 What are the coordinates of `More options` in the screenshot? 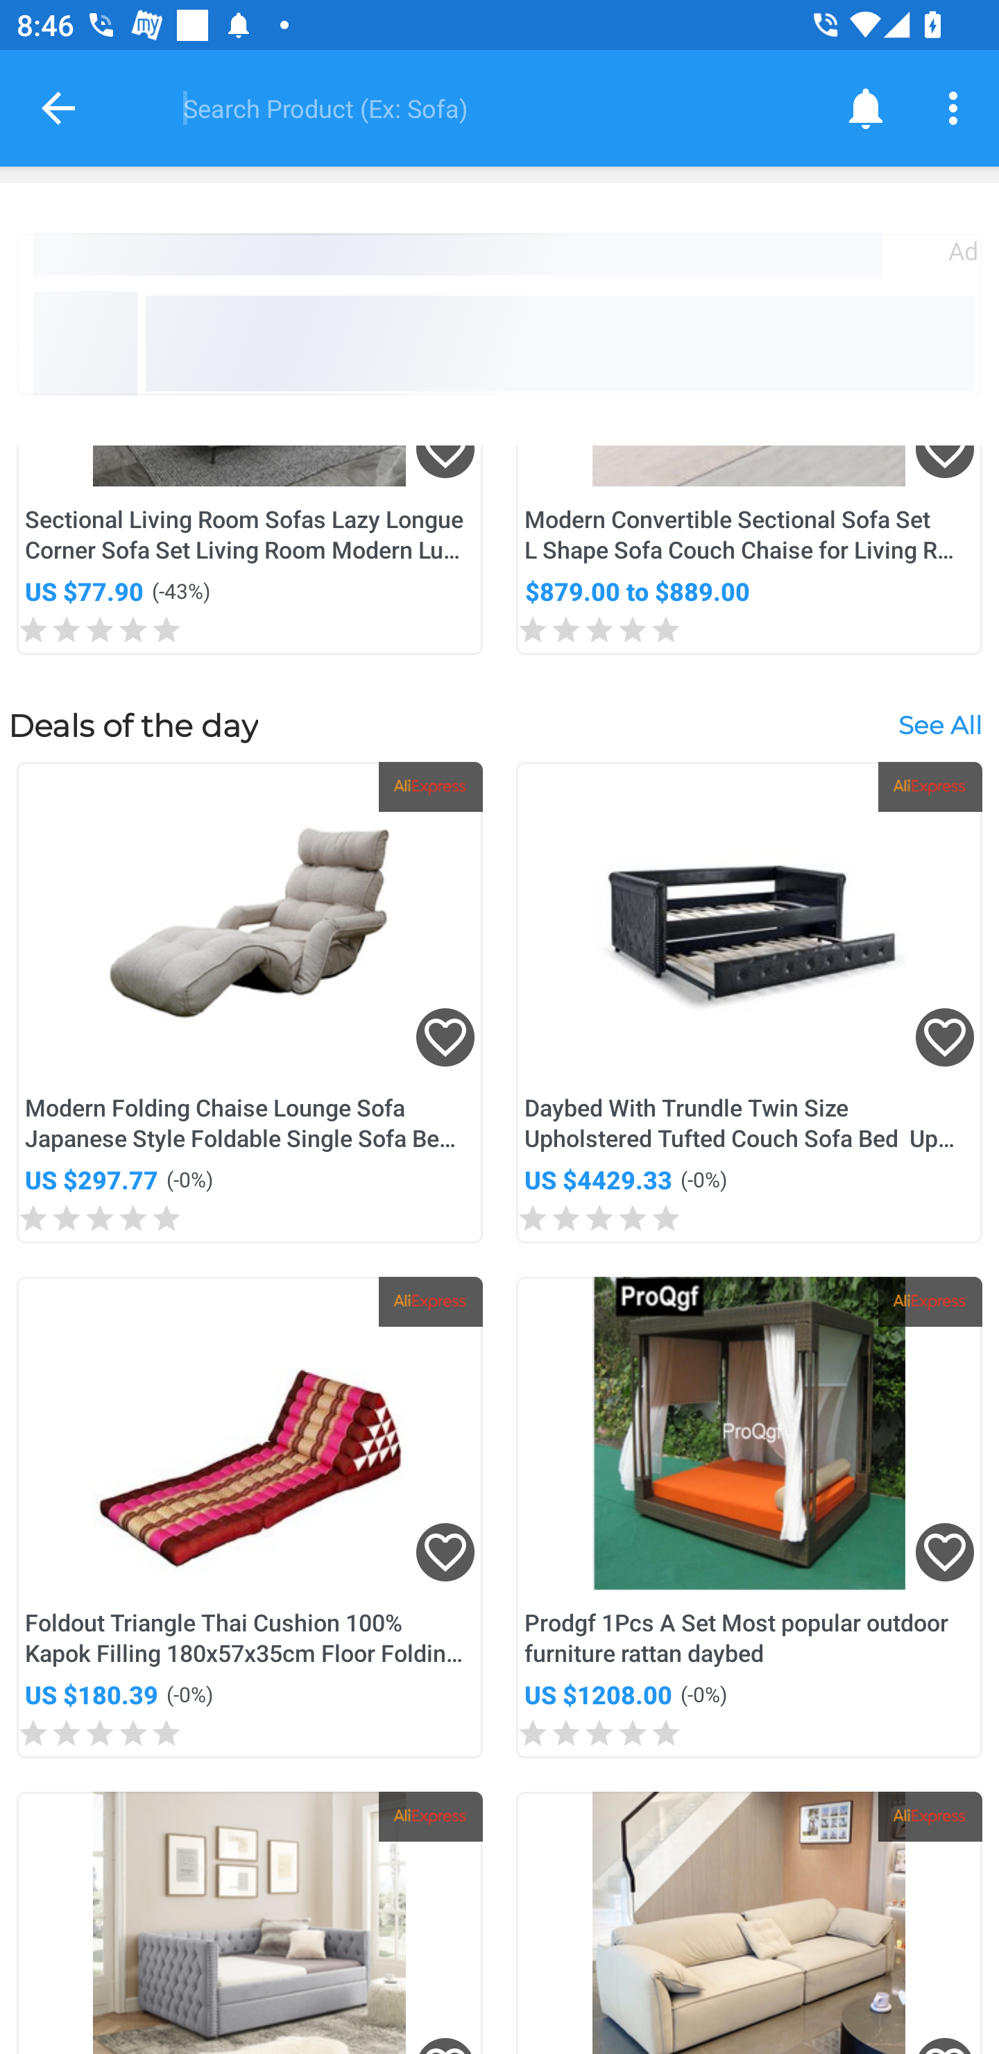 It's located at (957, 107).